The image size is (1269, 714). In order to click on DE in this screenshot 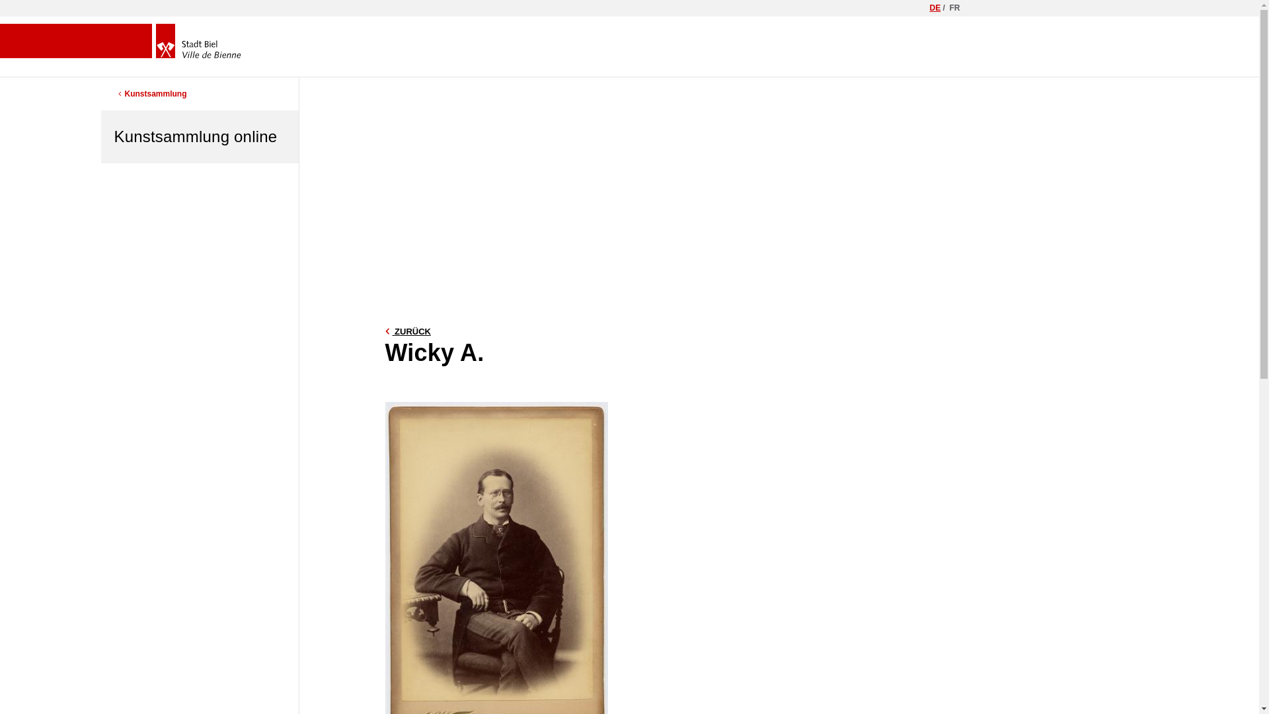, I will do `click(935, 8)`.